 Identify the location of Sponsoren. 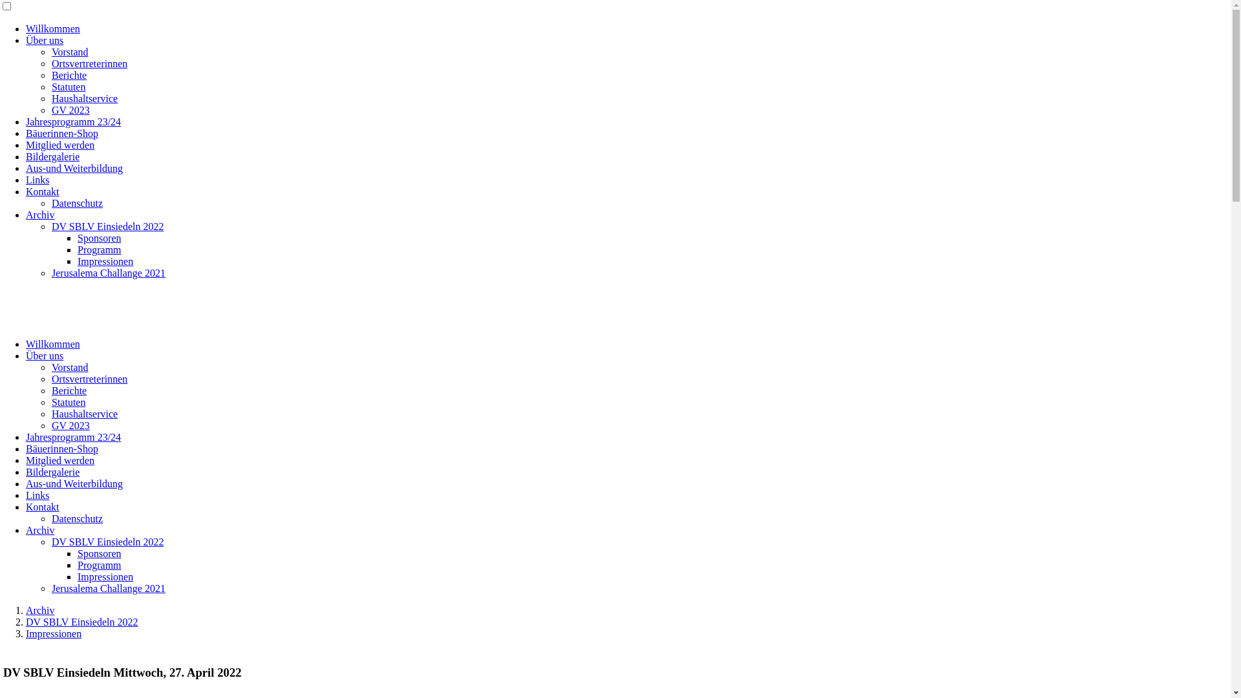
(100, 238).